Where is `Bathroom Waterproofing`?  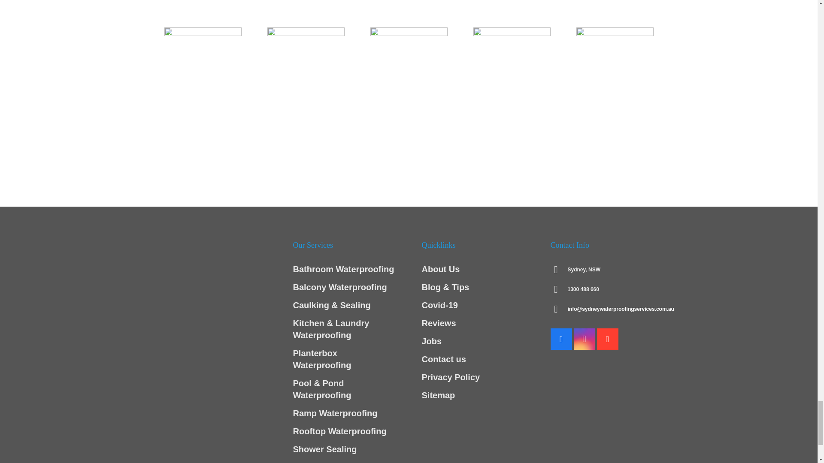
Bathroom Waterproofing is located at coordinates (343, 269).